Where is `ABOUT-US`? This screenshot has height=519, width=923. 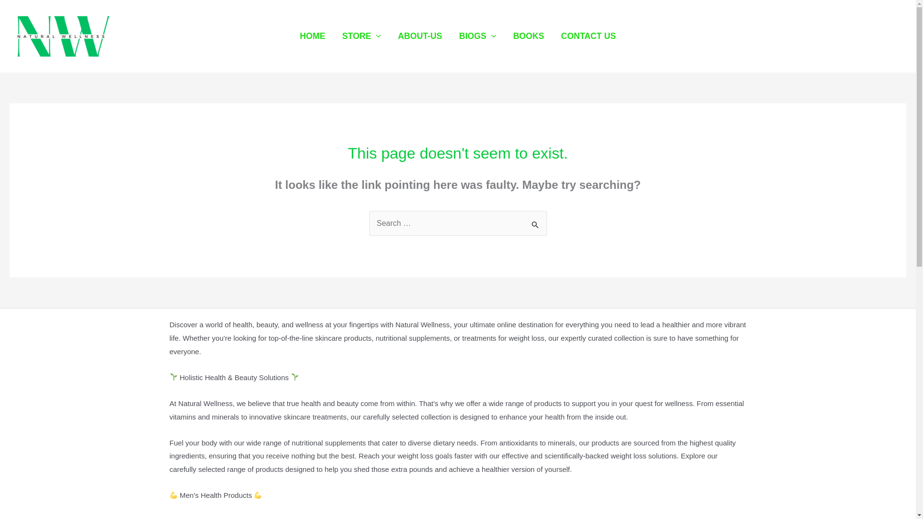
ABOUT-US is located at coordinates (420, 36).